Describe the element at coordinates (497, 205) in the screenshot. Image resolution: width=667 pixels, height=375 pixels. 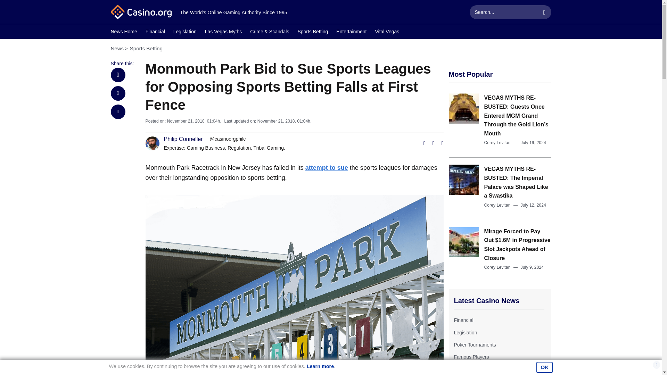
I see `Corey Levitan` at that location.